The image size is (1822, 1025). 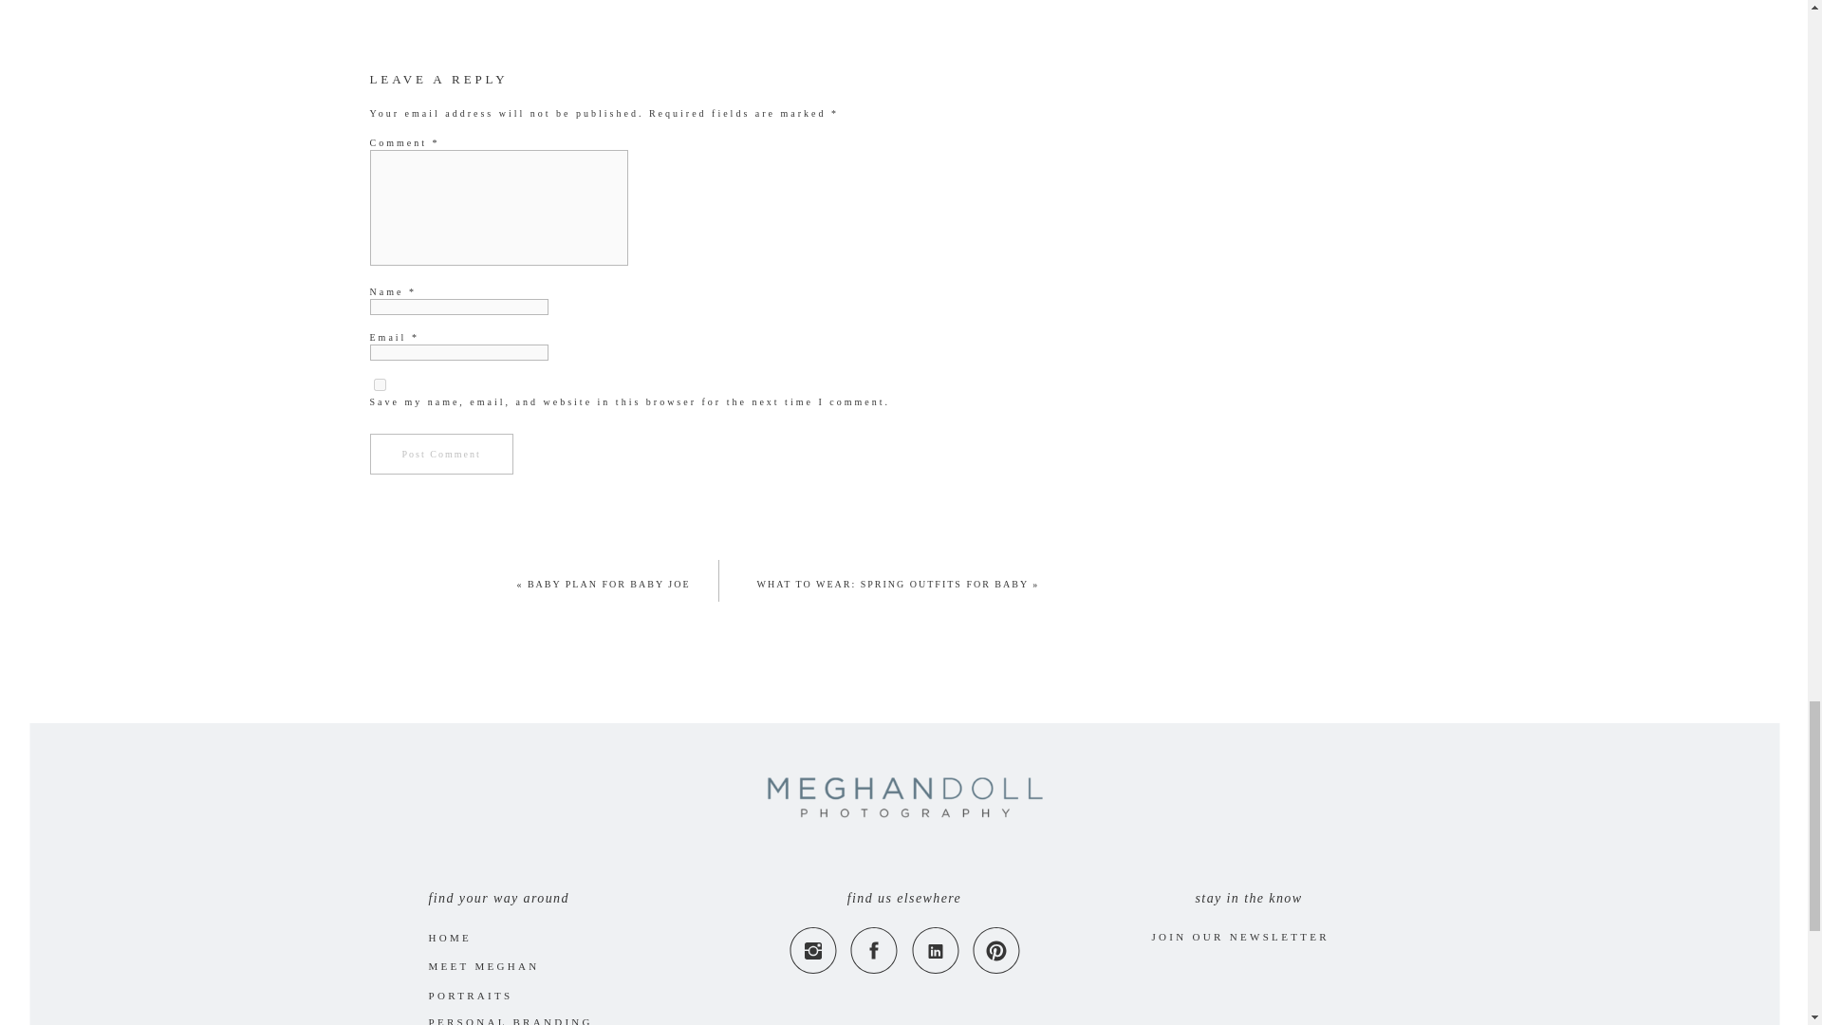 What do you see at coordinates (893, 585) in the screenshot?
I see `WHAT TO WEAR: SPRING OUTFITS FOR BABY` at bounding box center [893, 585].